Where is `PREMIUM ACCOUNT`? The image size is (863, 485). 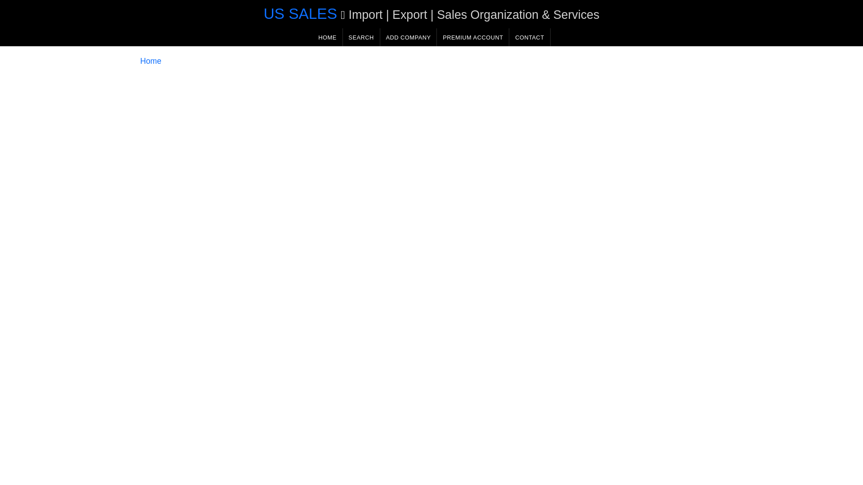 PREMIUM ACCOUNT is located at coordinates (473, 37).